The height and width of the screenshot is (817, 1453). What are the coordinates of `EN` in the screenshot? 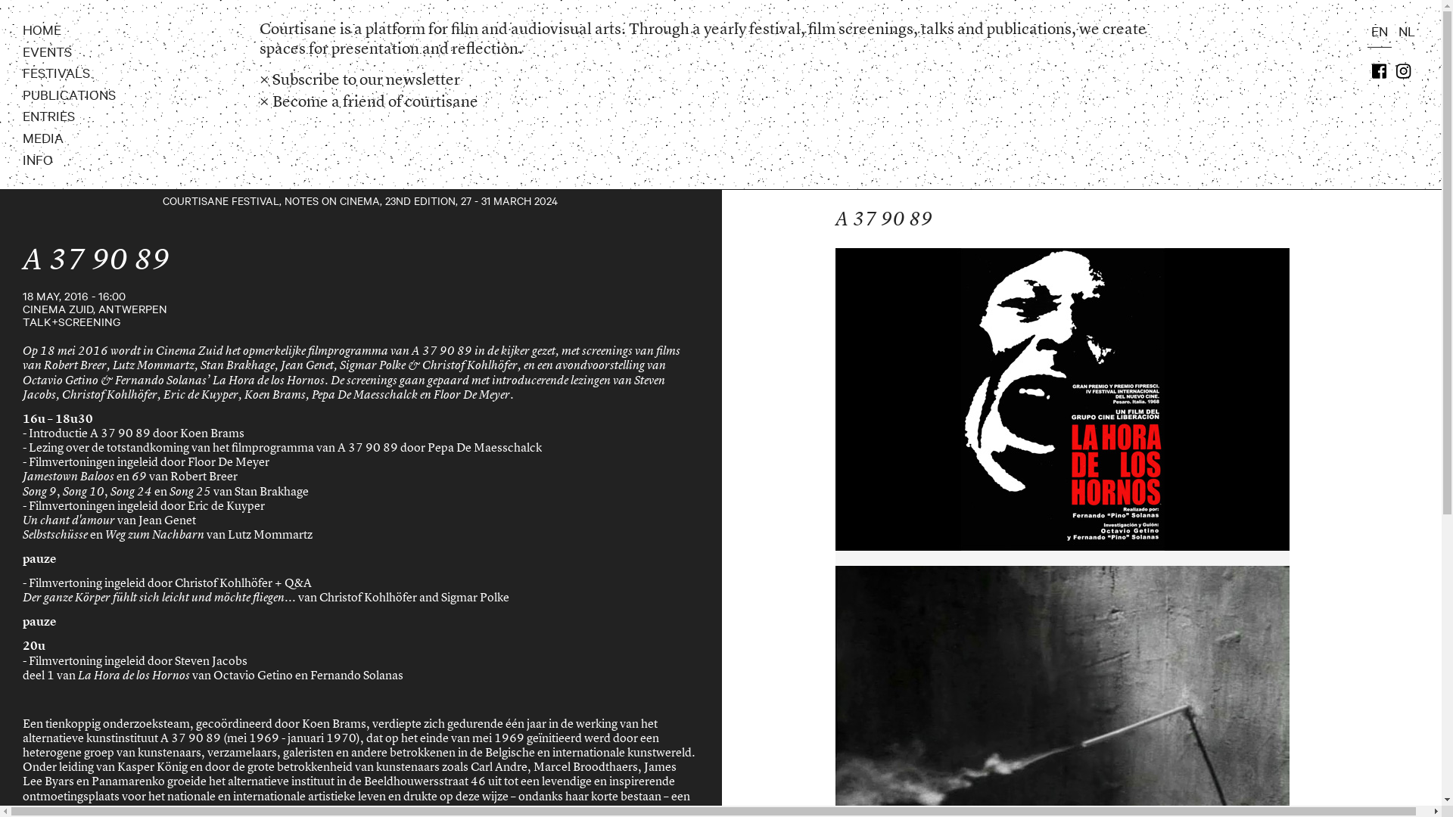 It's located at (1380, 30).